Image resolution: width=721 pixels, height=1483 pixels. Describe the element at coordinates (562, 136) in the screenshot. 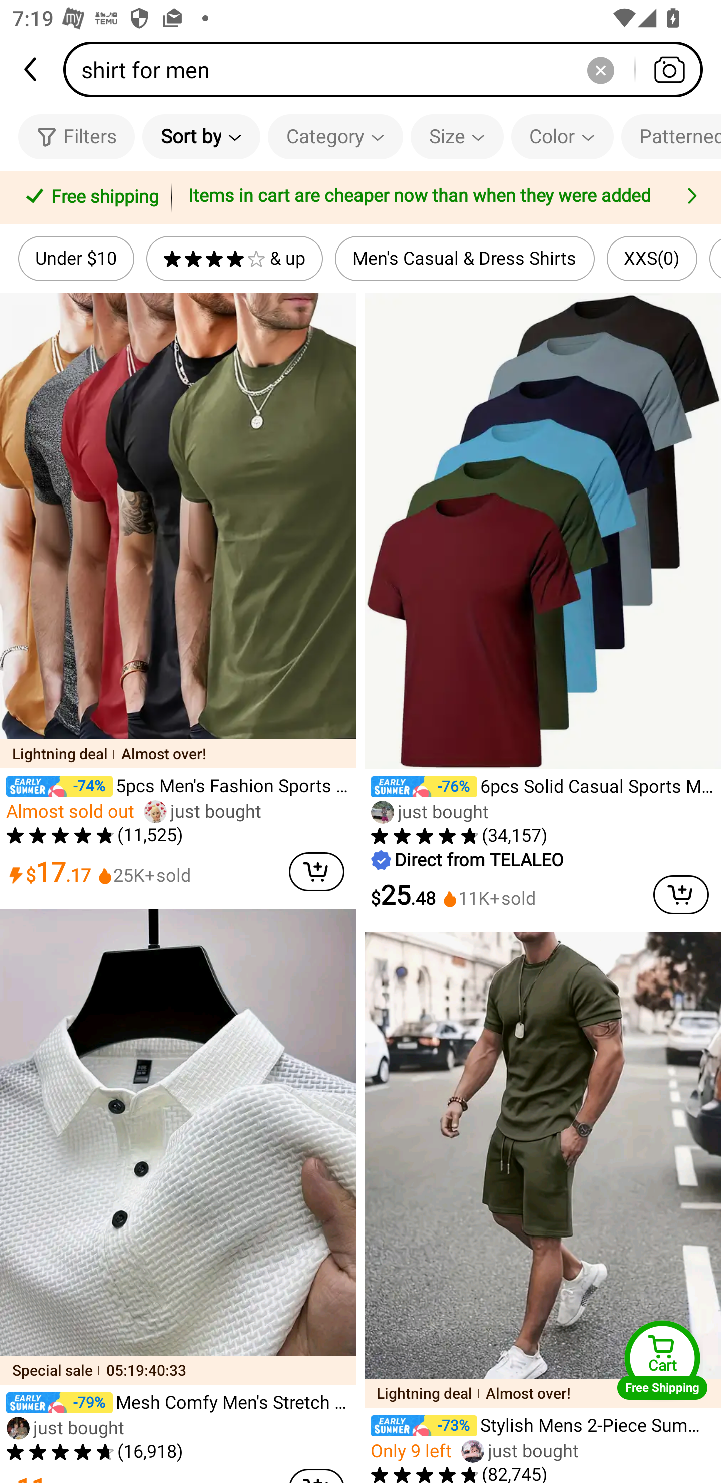

I see `Color` at that location.